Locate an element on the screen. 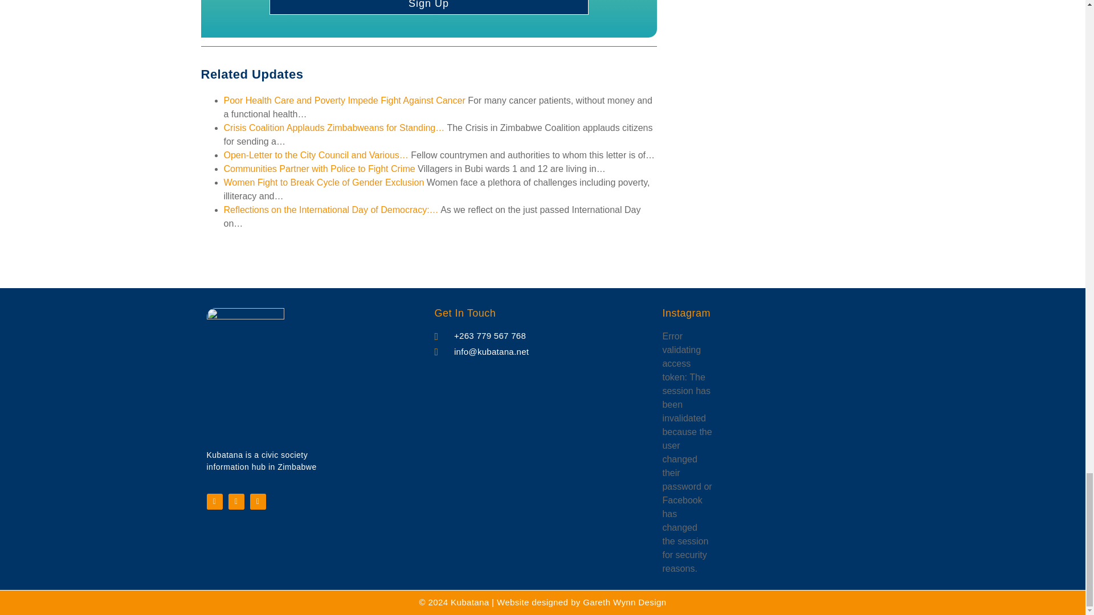 The image size is (1094, 615). Women Fight to Break Cycle of Gender Exclusion is located at coordinates (324, 182).